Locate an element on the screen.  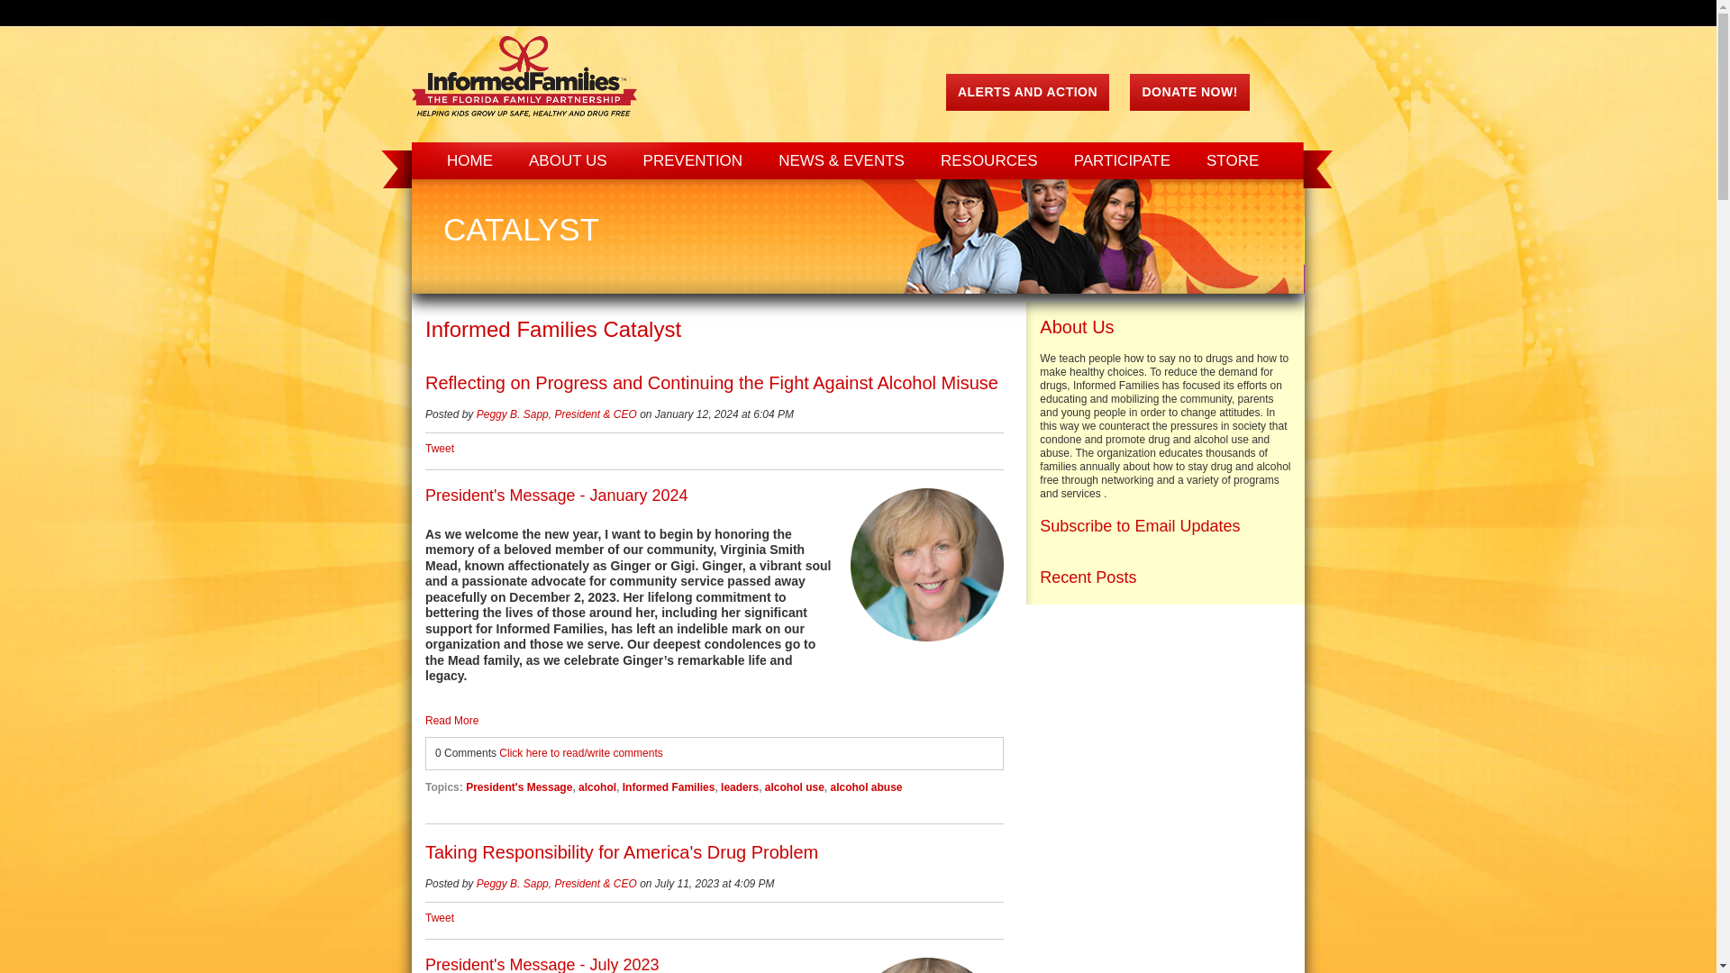
Tweet is located at coordinates (440, 449).